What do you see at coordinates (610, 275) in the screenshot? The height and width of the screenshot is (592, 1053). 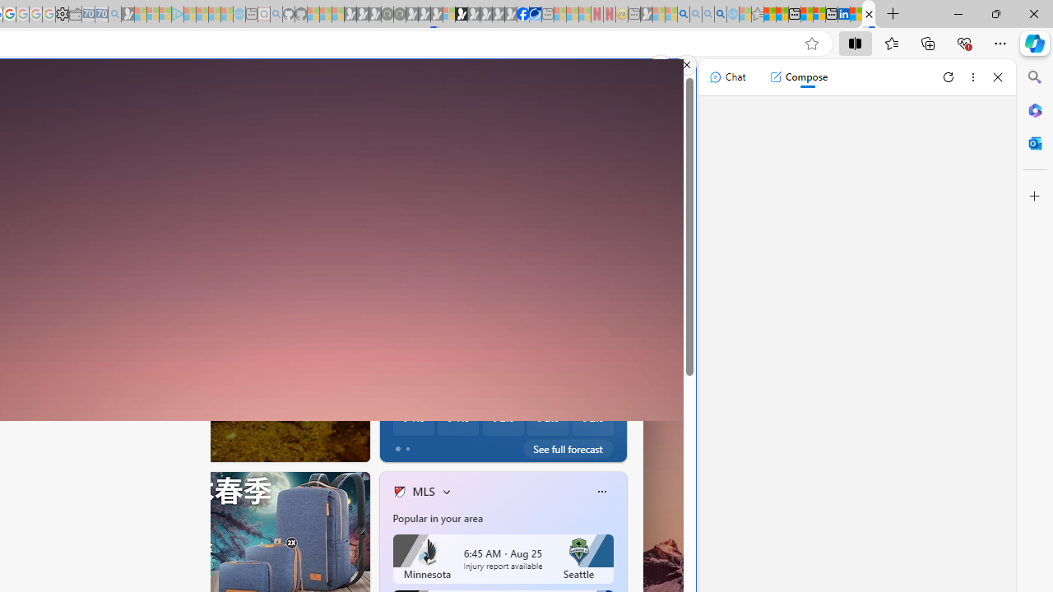 I see `Class: weather-arrow-glyph` at bounding box center [610, 275].